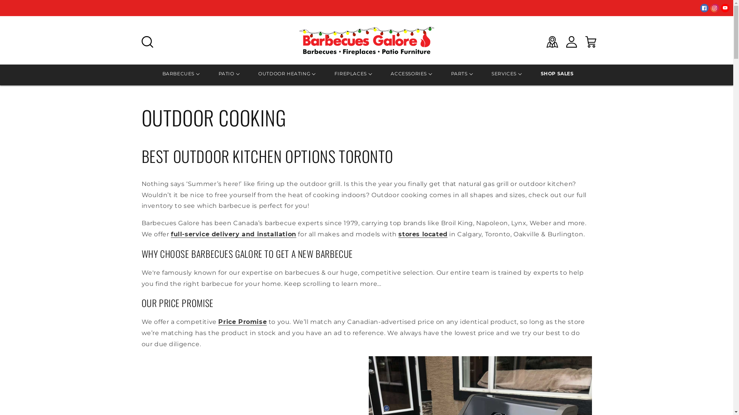 This screenshot has width=739, height=415. Describe the element at coordinates (351, 74) in the screenshot. I see `FIREPLACES` at that location.